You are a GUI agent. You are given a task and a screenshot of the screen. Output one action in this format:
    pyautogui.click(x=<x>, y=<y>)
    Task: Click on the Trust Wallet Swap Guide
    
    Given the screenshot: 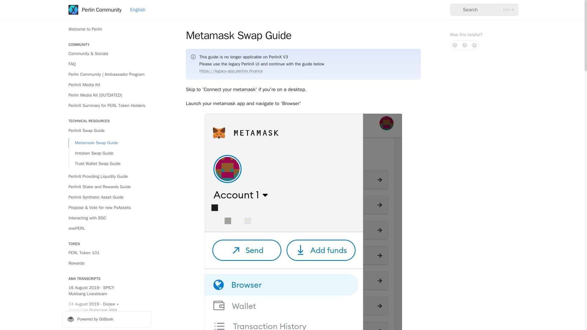 What is the action you would take?
    pyautogui.click(x=110, y=163)
    